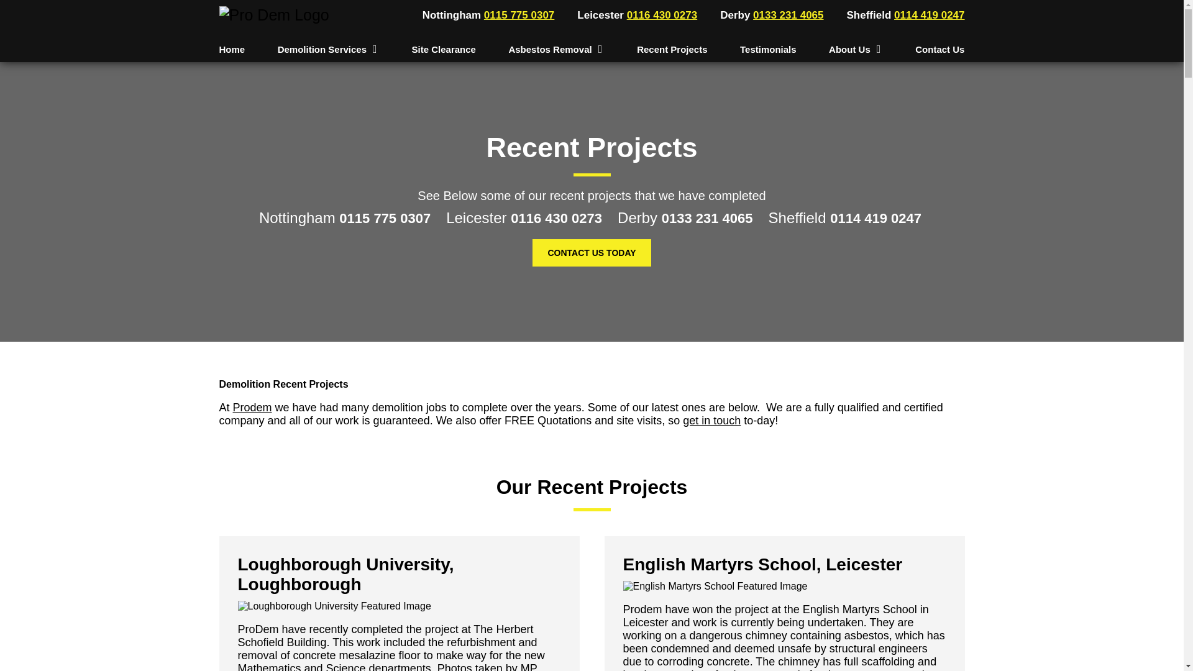 The image size is (1193, 671). Describe the element at coordinates (591, 252) in the screenshot. I see `CONTACT US TODAY` at that location.